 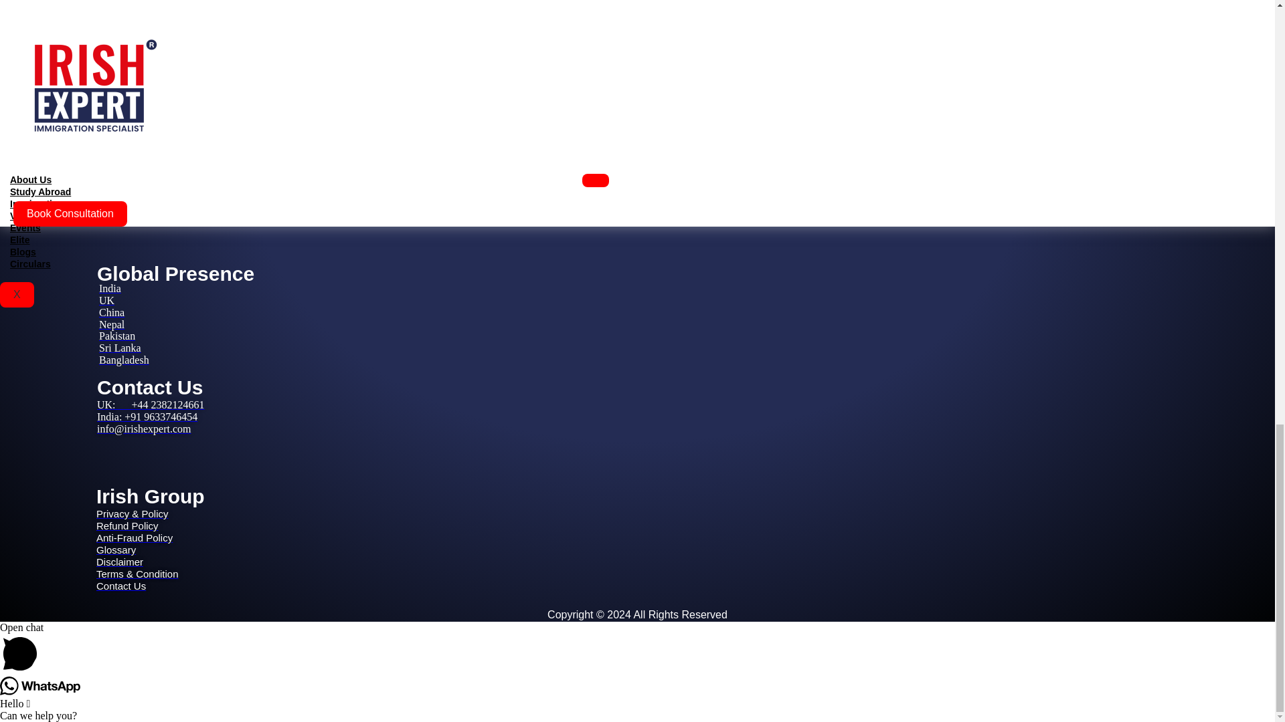 I want to click on Chennai, so click(x=85, y=142).